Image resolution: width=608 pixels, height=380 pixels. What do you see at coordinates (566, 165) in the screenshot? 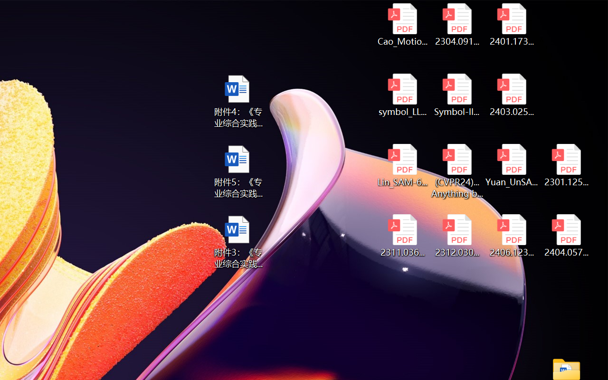
I see `2301.12597v3.pdf` at bounding box center [566, 165].